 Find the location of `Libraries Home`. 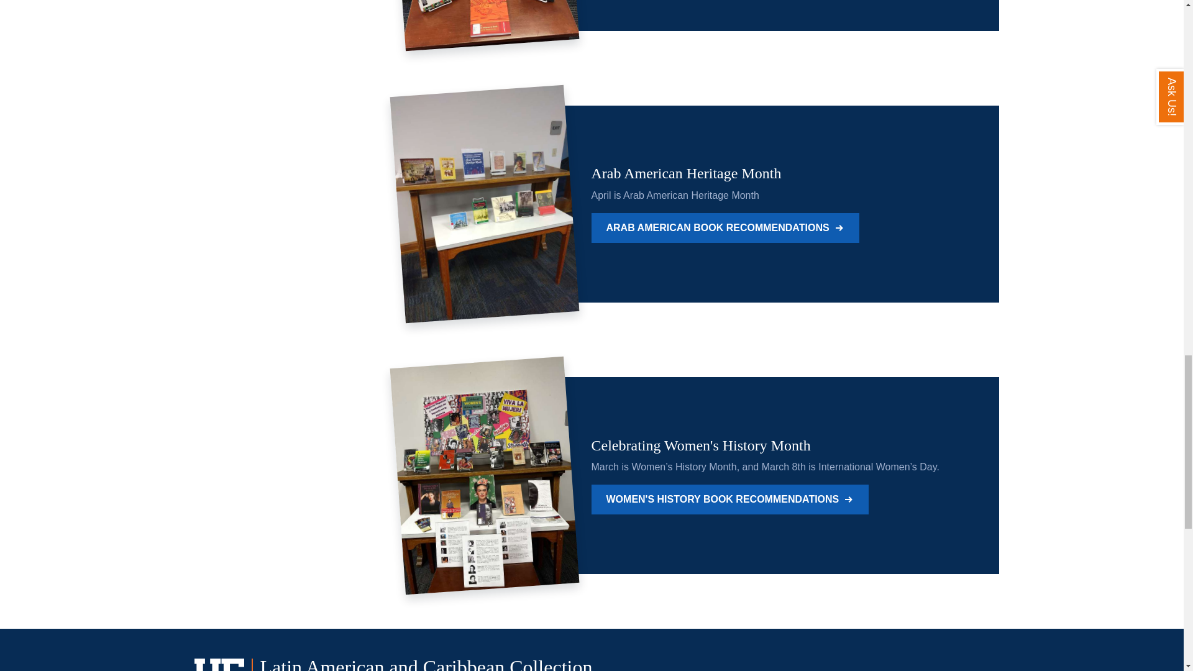

Libraries Home is located at coordinates (876, 670).